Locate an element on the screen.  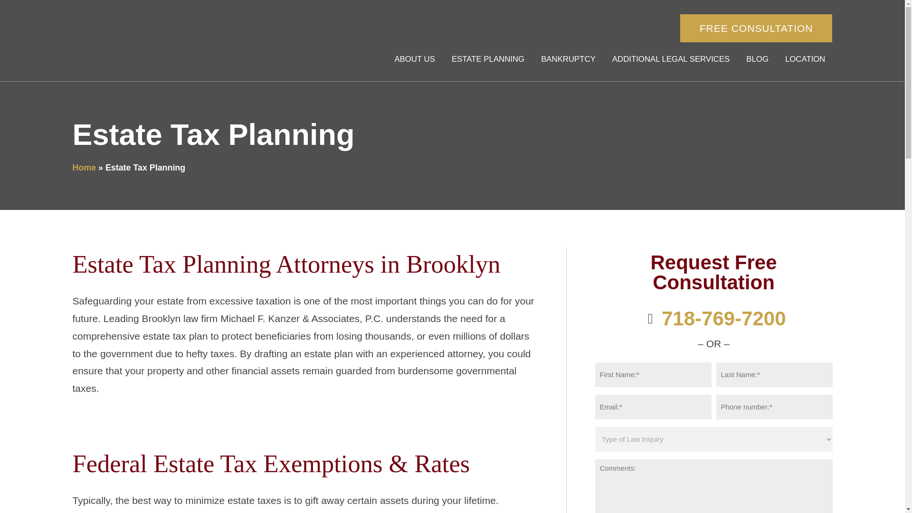
ESTATE PLANNING is located at coordinates (488, 59).